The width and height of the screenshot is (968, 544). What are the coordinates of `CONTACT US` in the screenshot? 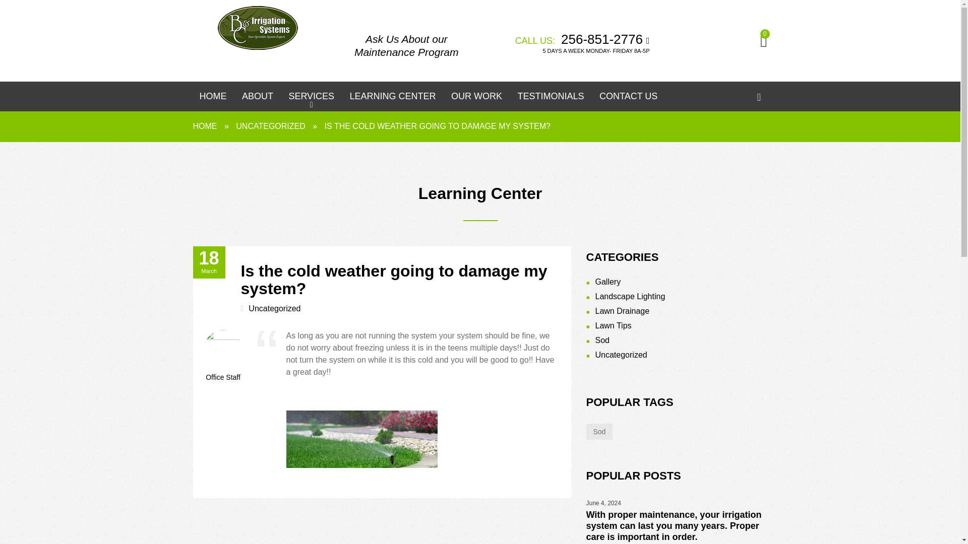 It's located at (628, 99).